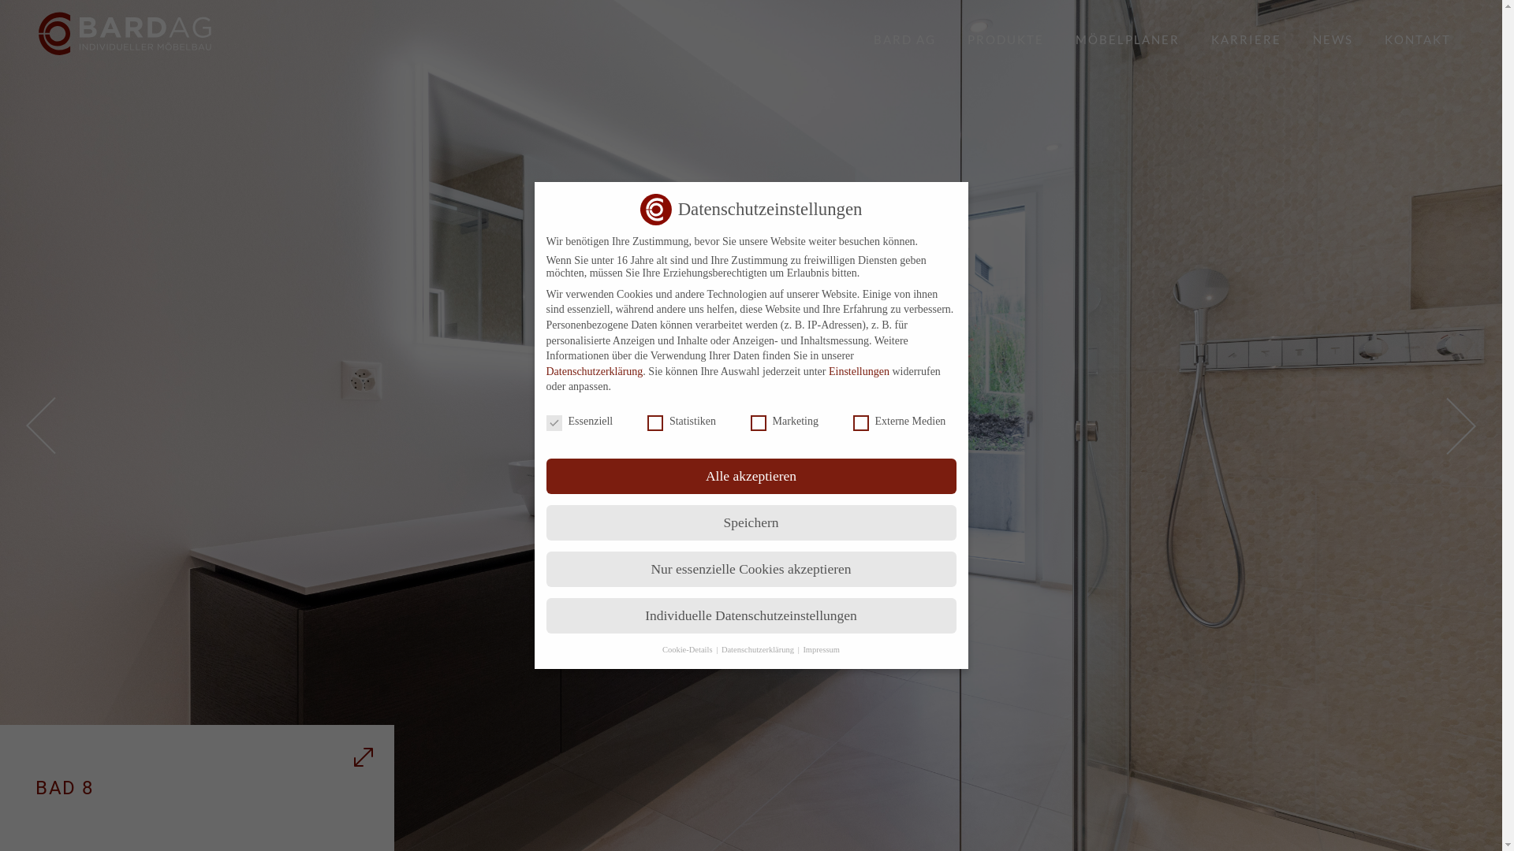 The height and width of the screenshot is (851, 1514). I want to click on Cookie-Details, so click(688, 649).